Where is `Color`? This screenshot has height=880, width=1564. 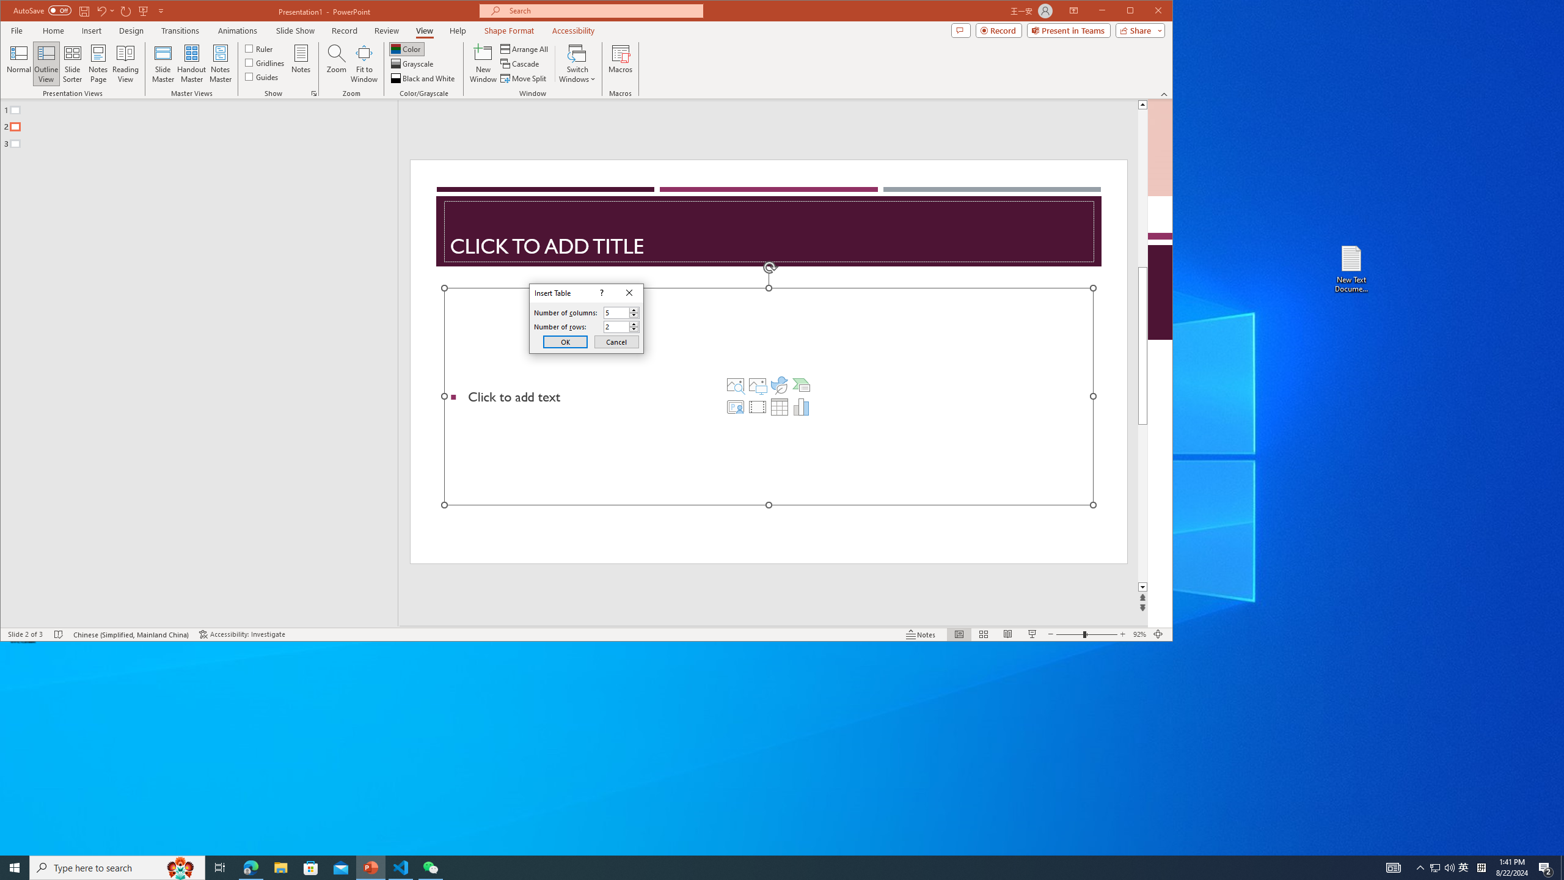
Color is located at coordinates (406, 49).